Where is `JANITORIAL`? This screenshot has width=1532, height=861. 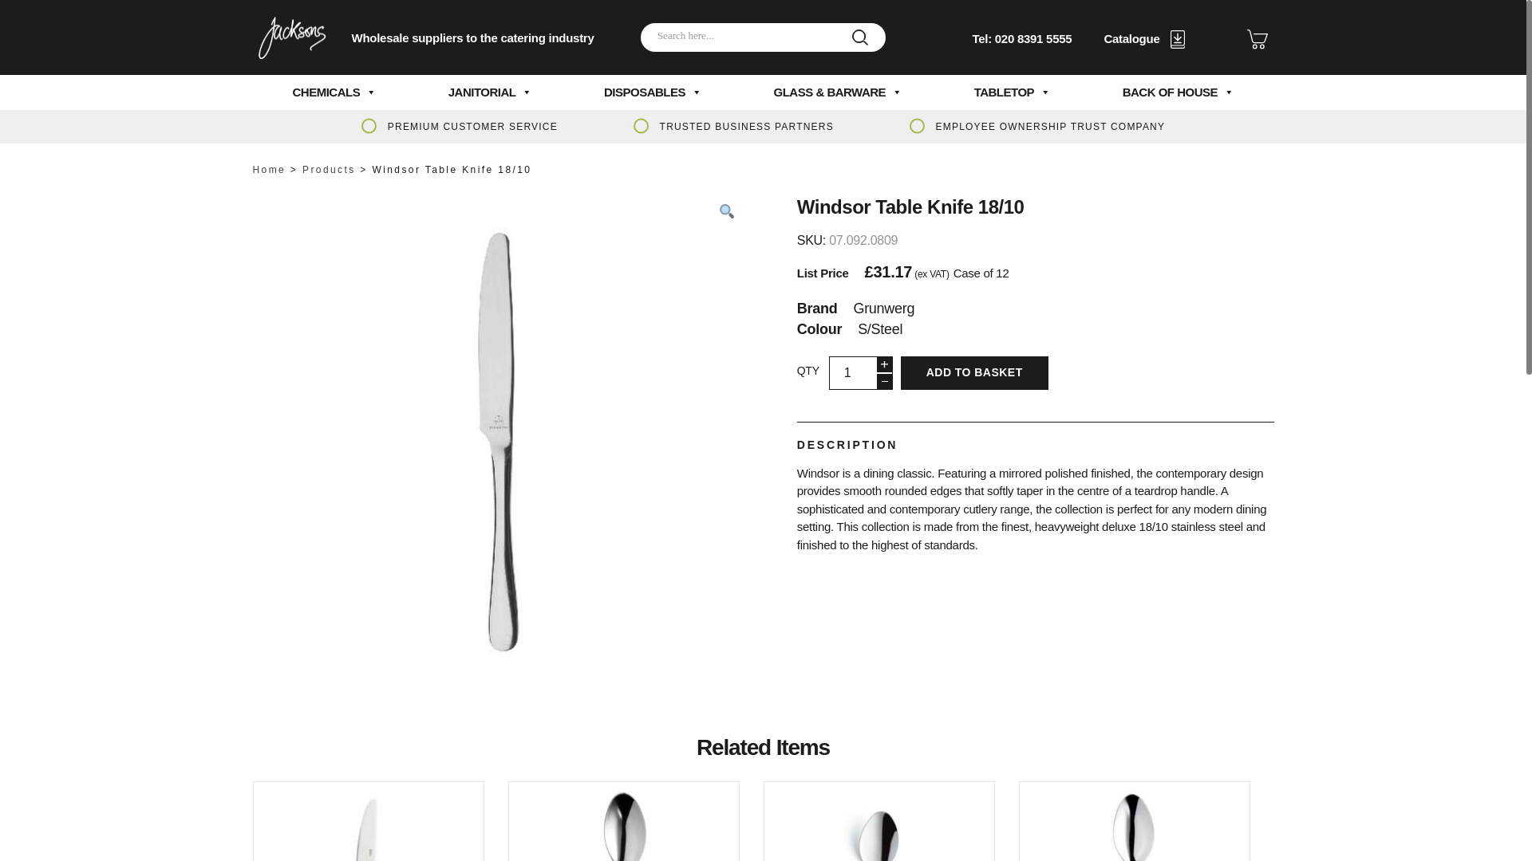 JANITORIAL is located at coordinates (490, 92).